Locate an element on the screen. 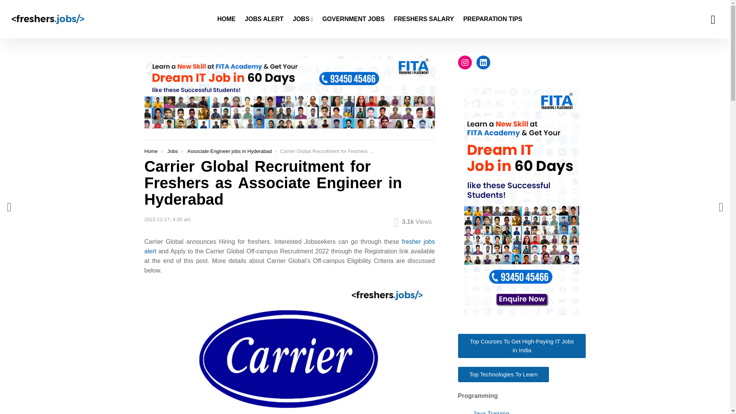 Image resolution: width=736 pixels, height=414 pixels. Jobs is located at coordinates (172, 151).